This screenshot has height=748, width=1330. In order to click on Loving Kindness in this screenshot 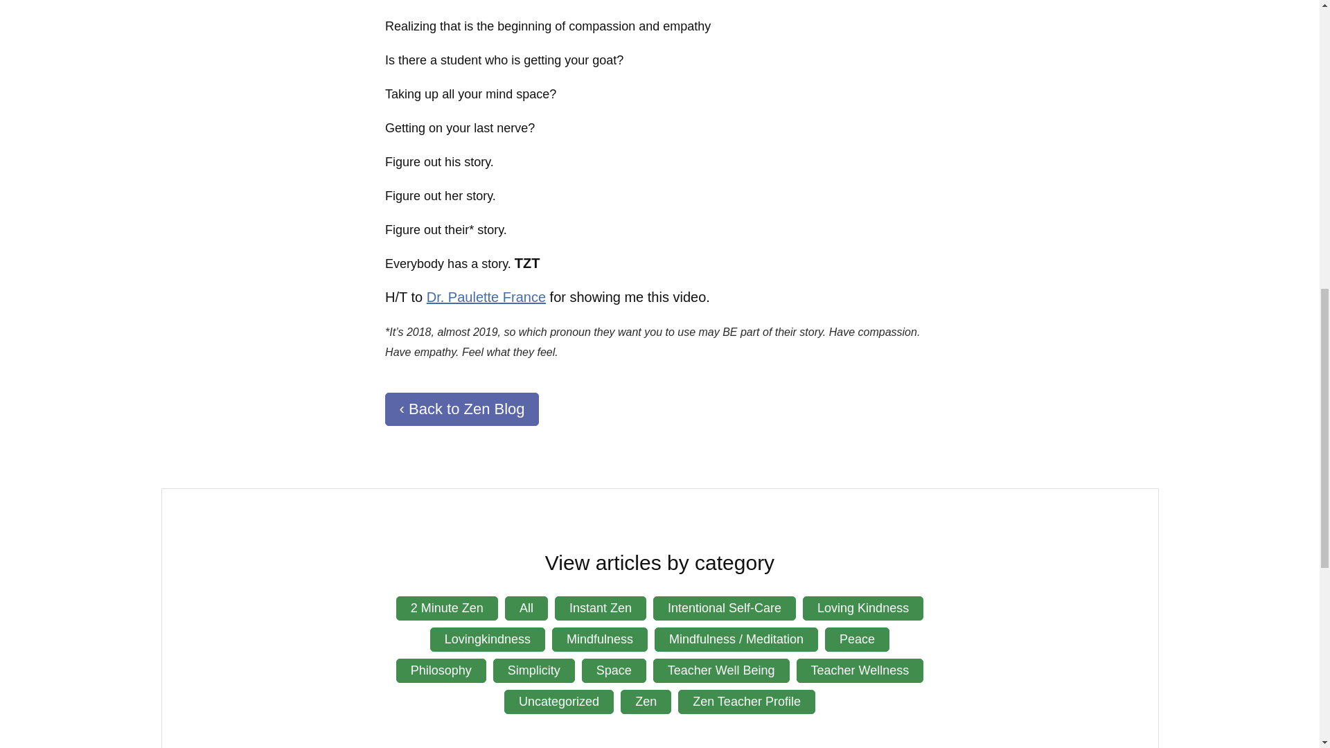, I will do `click(863, 608)`.